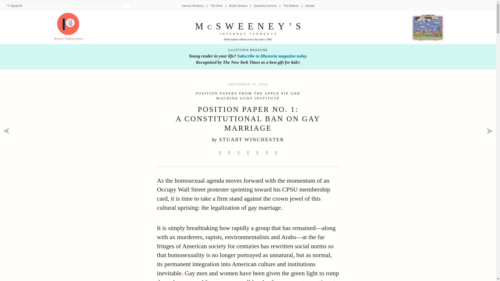  Describe the element at coordinates (265, 6) in the screenshot. I see `Quarterly Concern` at that location.